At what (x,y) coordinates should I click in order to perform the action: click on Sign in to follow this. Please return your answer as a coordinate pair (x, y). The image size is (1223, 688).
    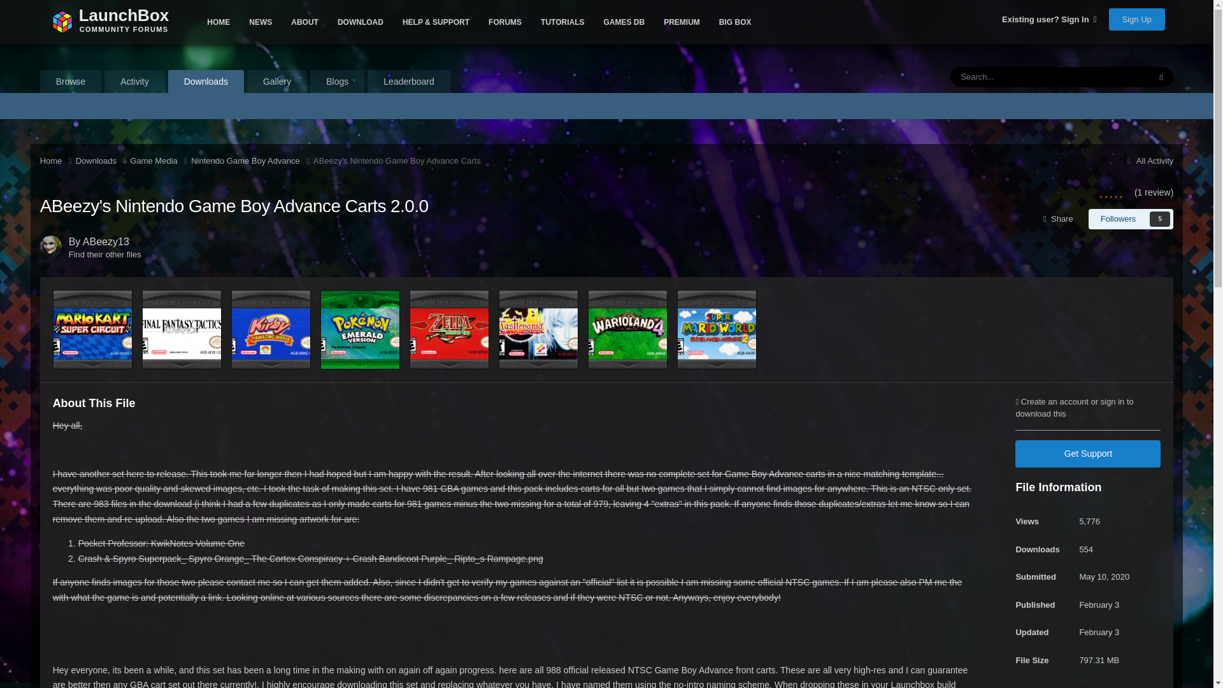
    Looking at the image, I should click on (1131, 219).